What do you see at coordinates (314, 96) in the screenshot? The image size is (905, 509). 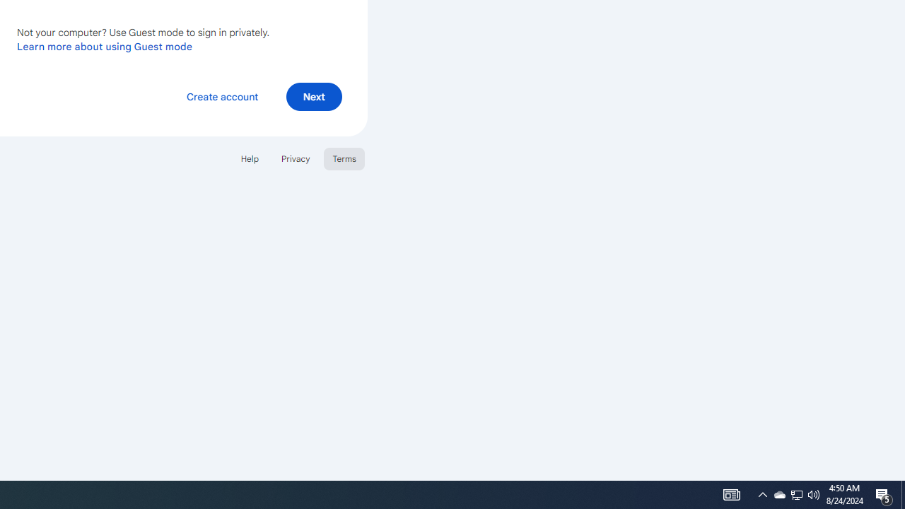 I see `Next` at bounding box center [314, 96].